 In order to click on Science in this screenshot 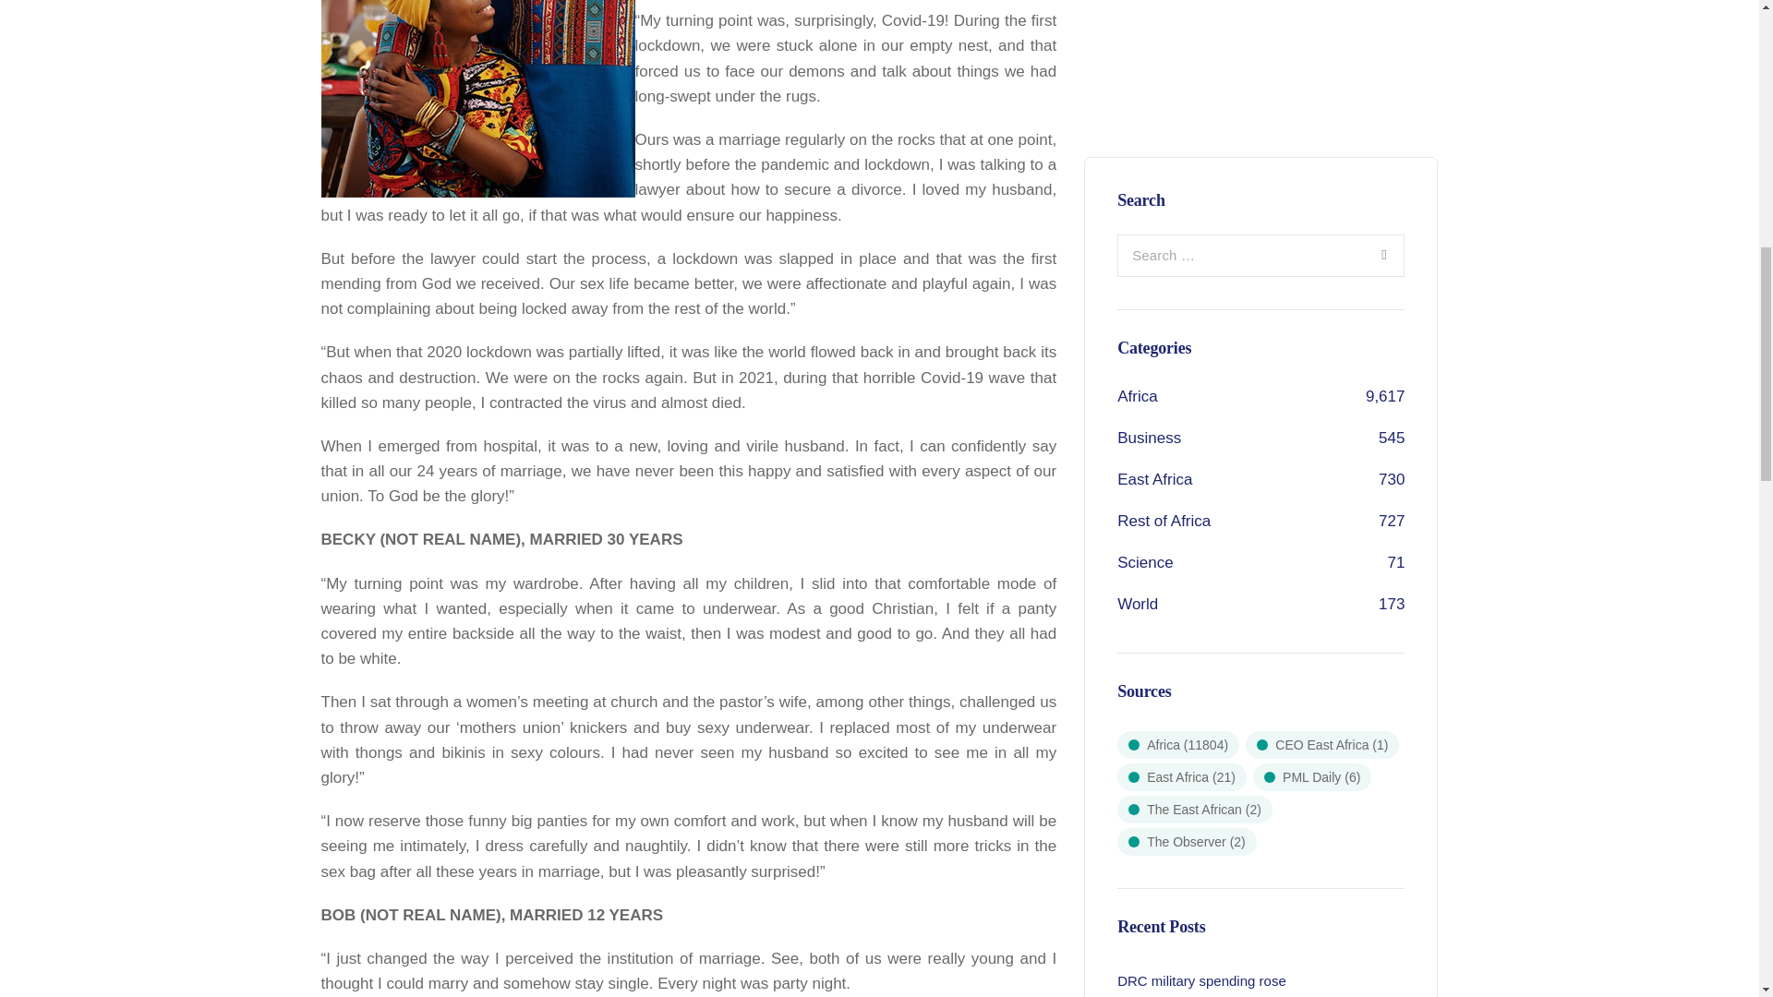, I will do `click(1144, 133)`.